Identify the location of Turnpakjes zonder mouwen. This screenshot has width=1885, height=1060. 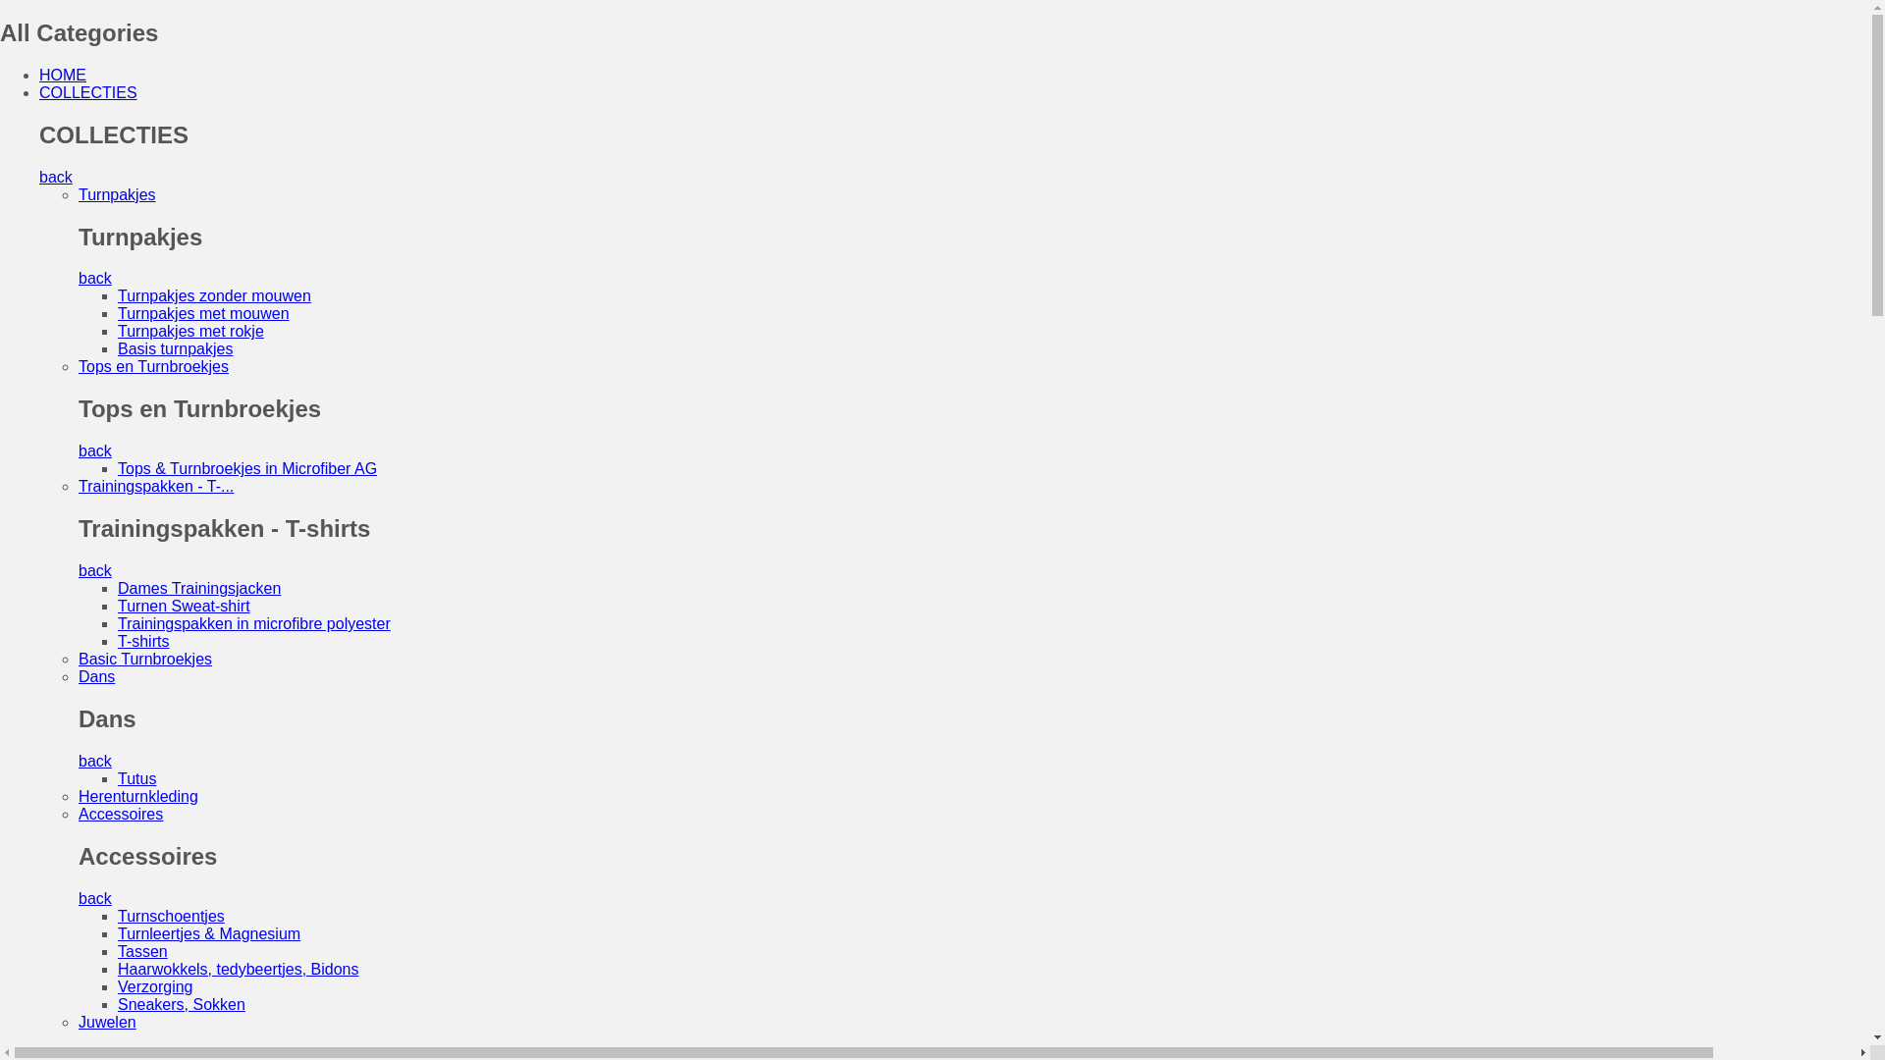
(214, 296).